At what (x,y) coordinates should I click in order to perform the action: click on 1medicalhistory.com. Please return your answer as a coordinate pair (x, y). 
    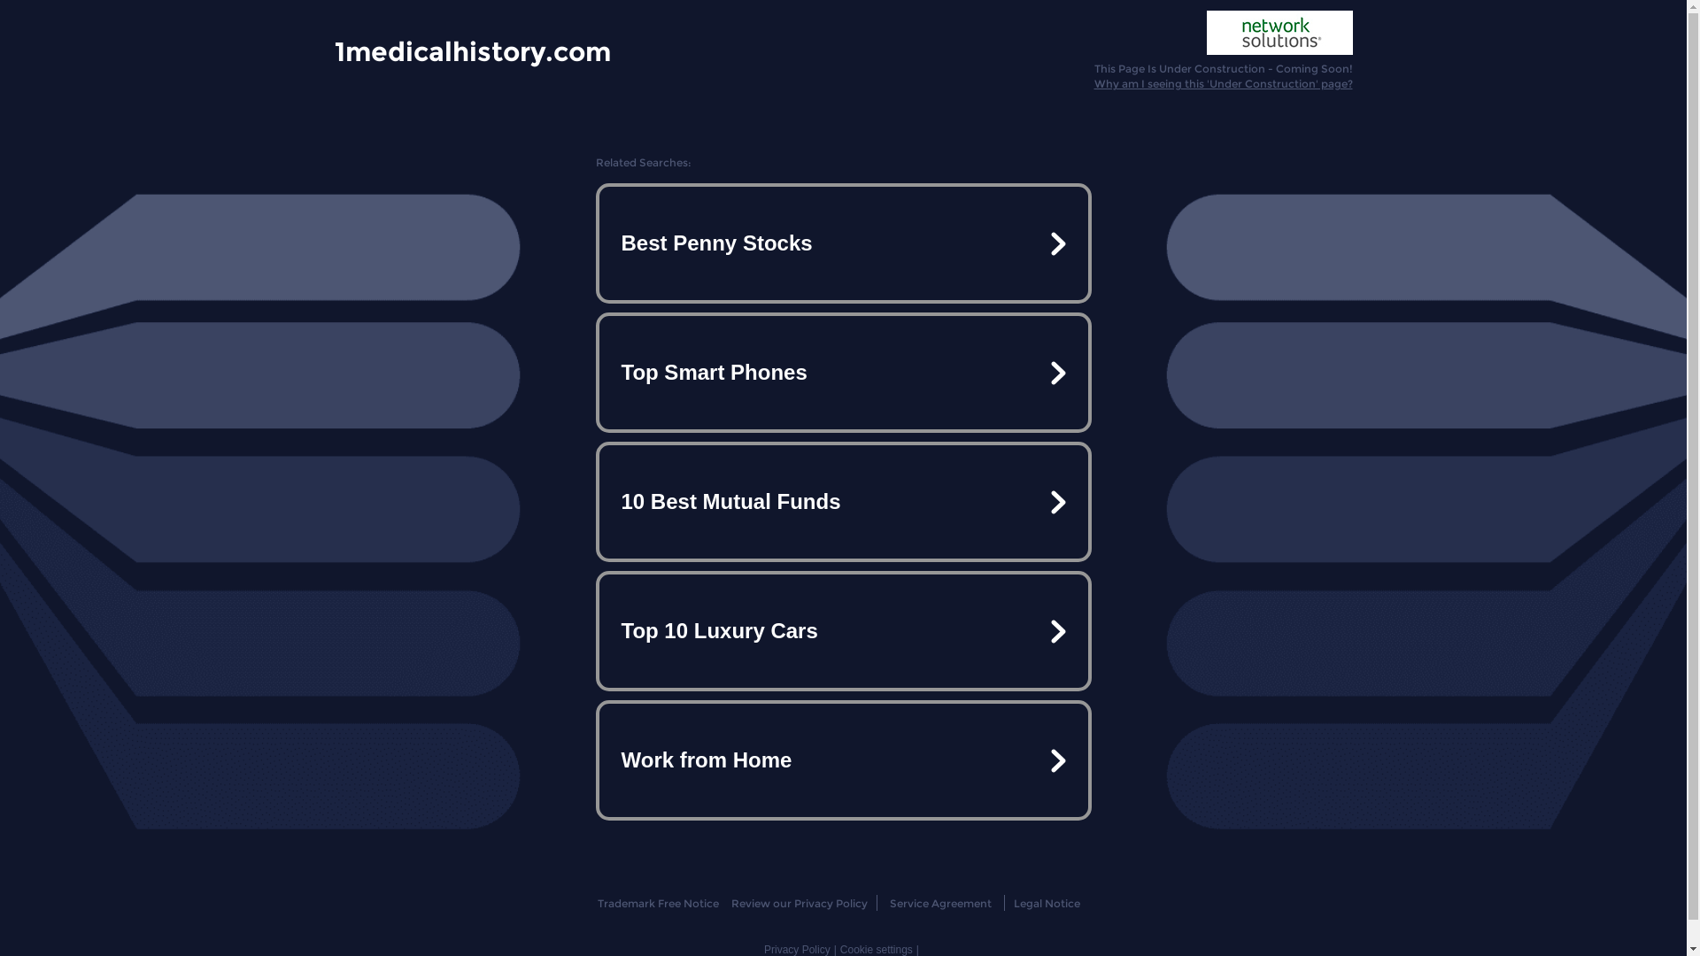
    Looking at the image, I should click on (473, 50).